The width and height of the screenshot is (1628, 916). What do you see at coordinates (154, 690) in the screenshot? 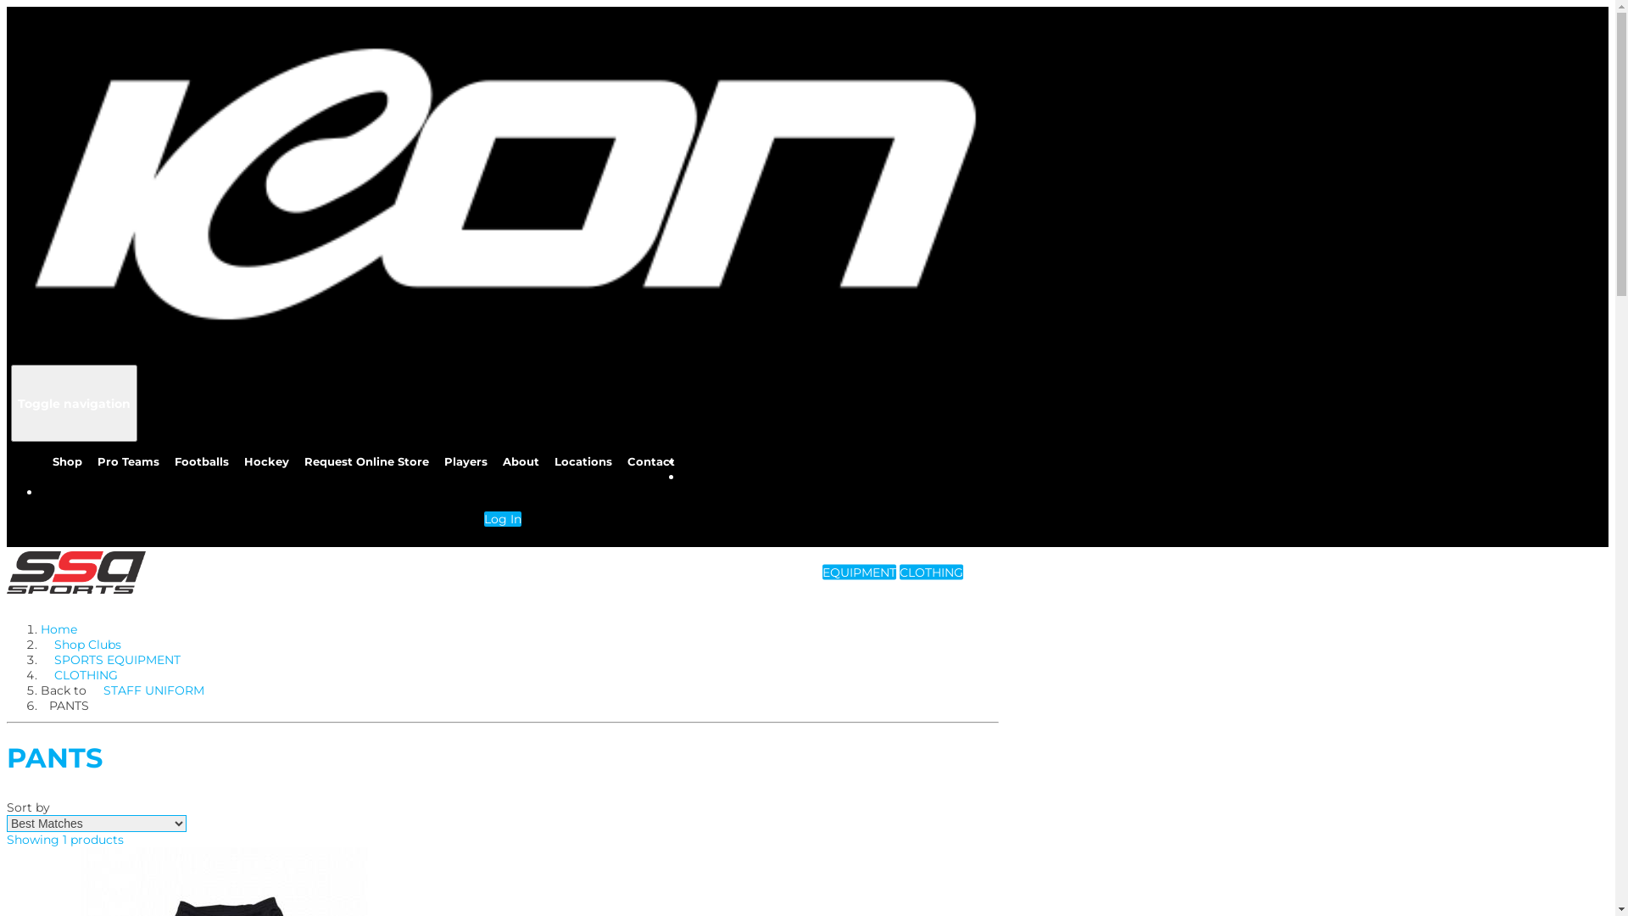
I see `STAFF UNIFORM` at bounding box center [154, 690].